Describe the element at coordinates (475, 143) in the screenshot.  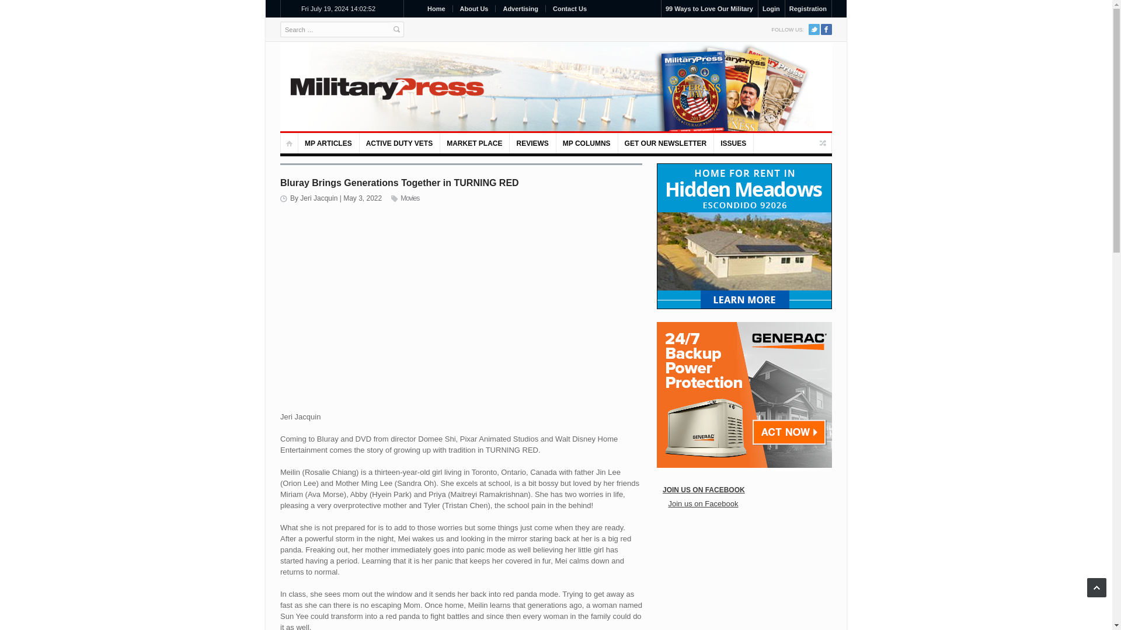
I see `MARKET PLACE` at that location.